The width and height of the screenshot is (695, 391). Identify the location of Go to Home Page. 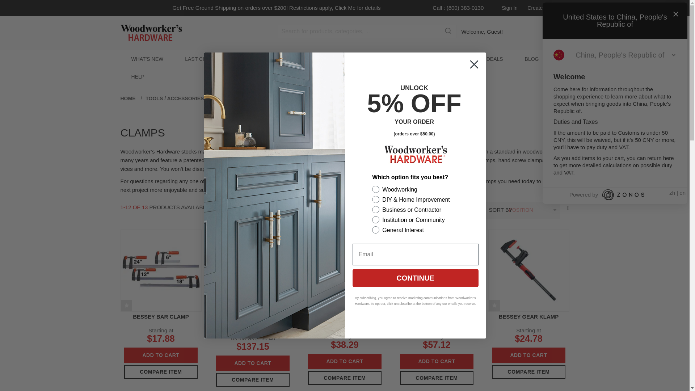
(129, 98).